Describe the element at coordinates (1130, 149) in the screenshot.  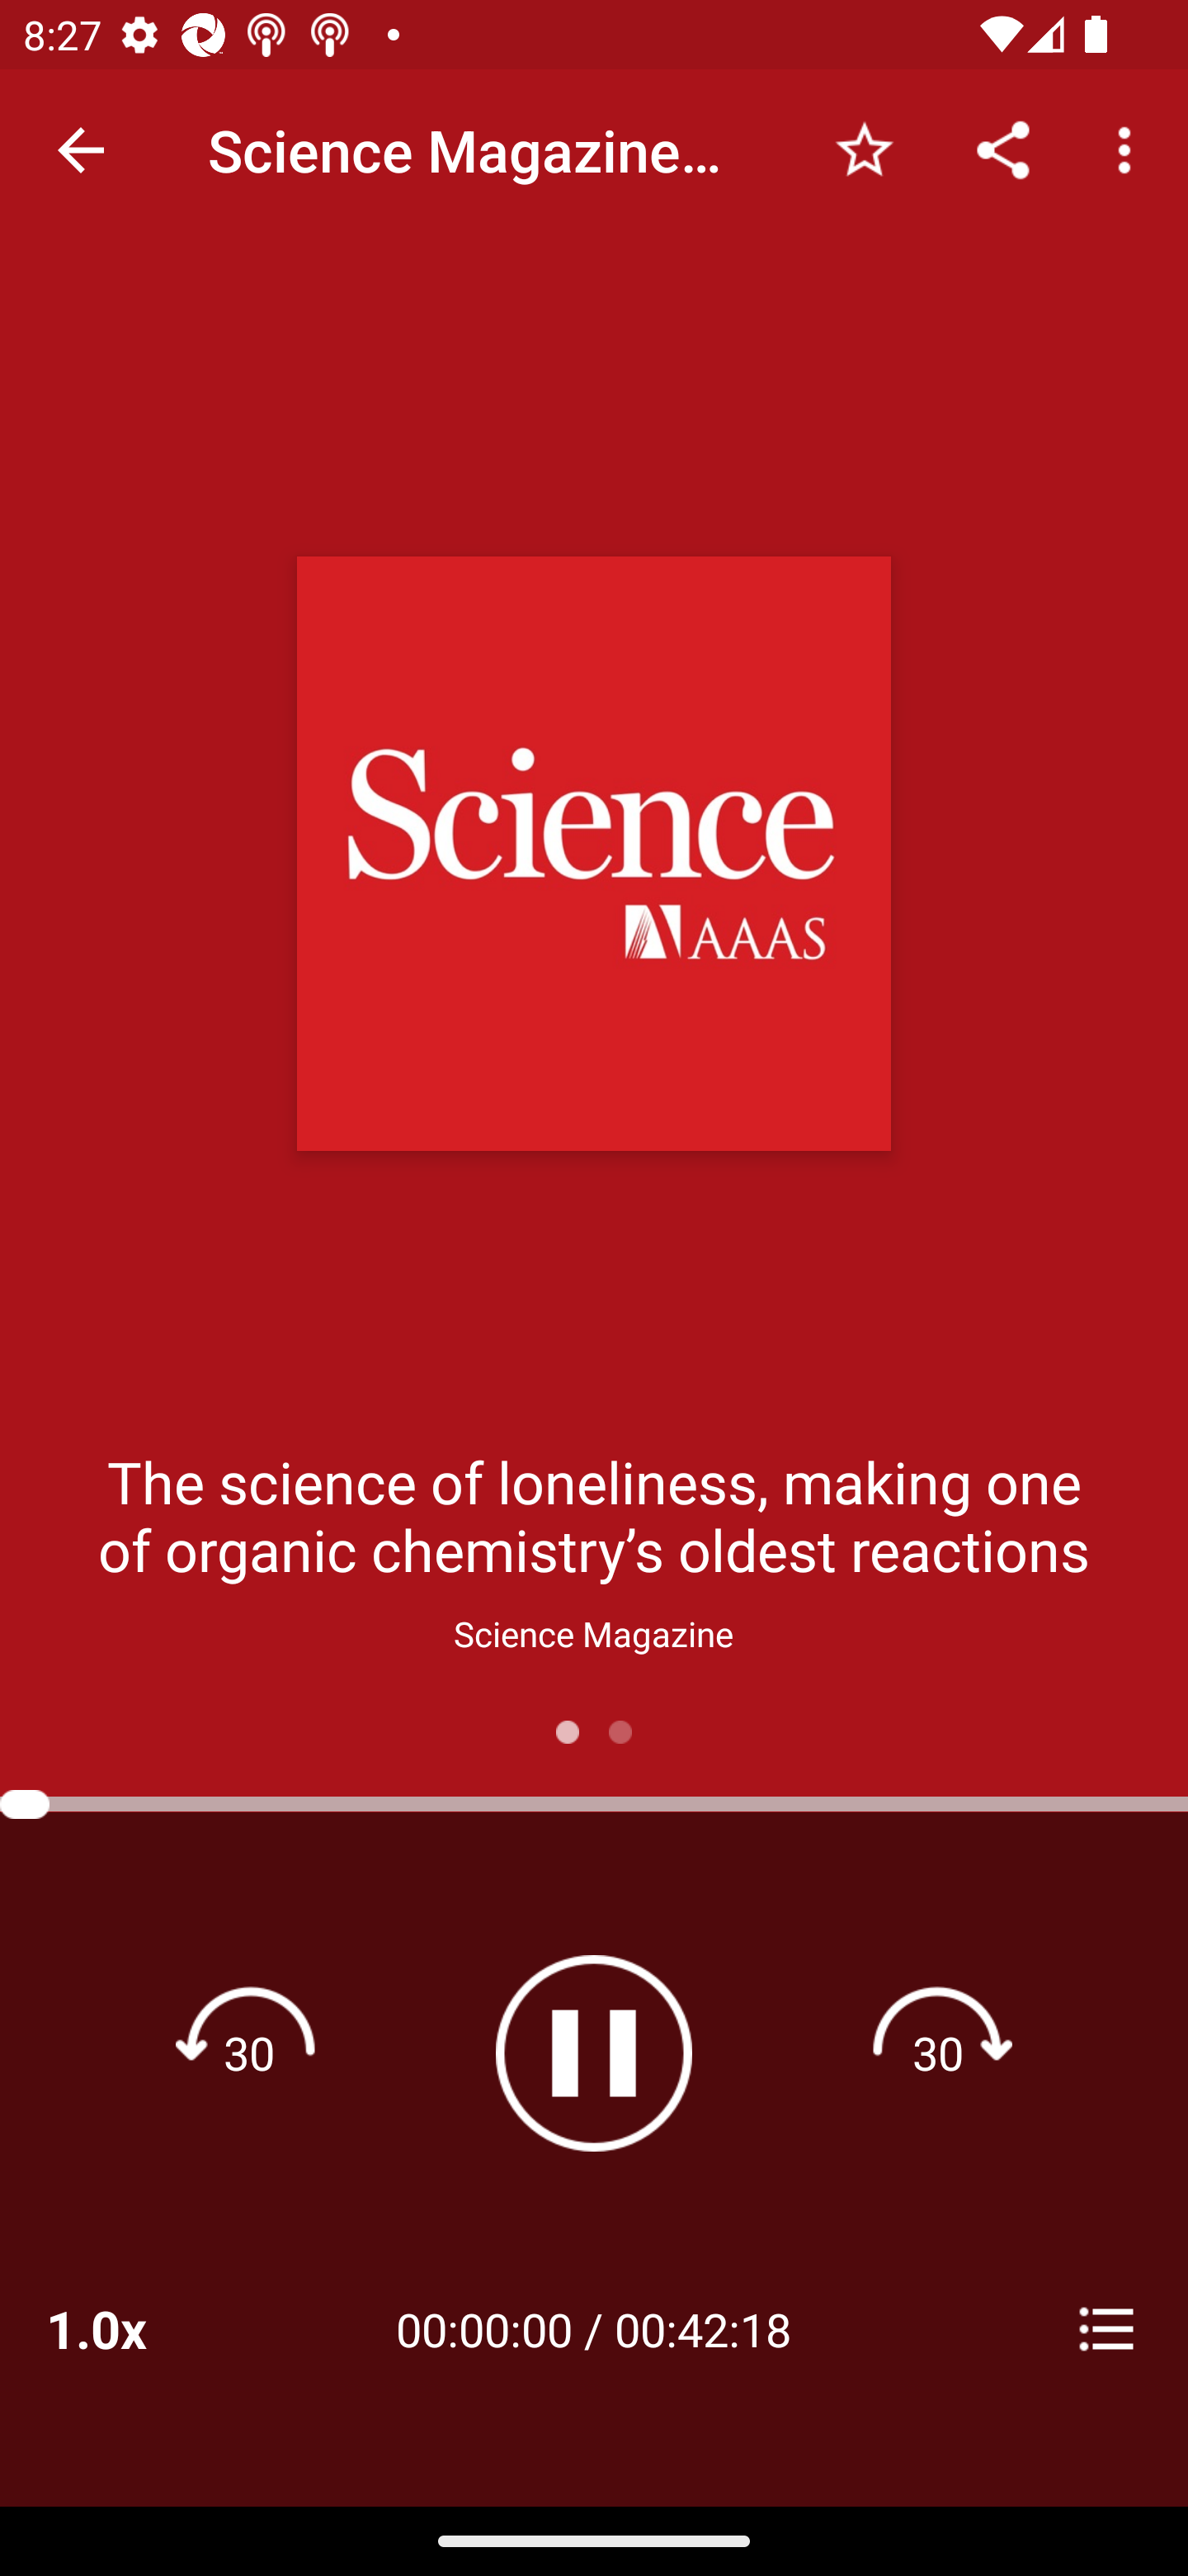
I see `More options` at that location.